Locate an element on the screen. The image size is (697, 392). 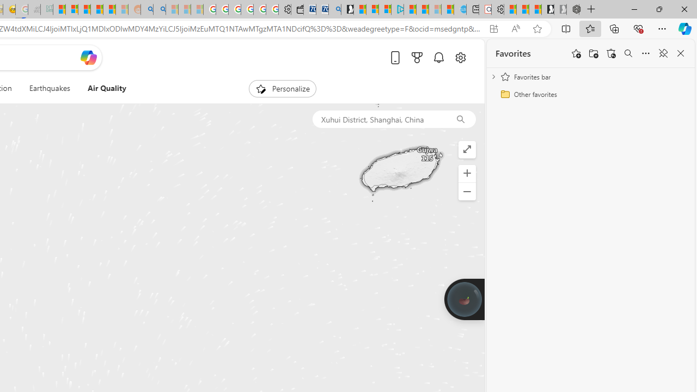
Unpin favorites is located at coordinates (663, 53).